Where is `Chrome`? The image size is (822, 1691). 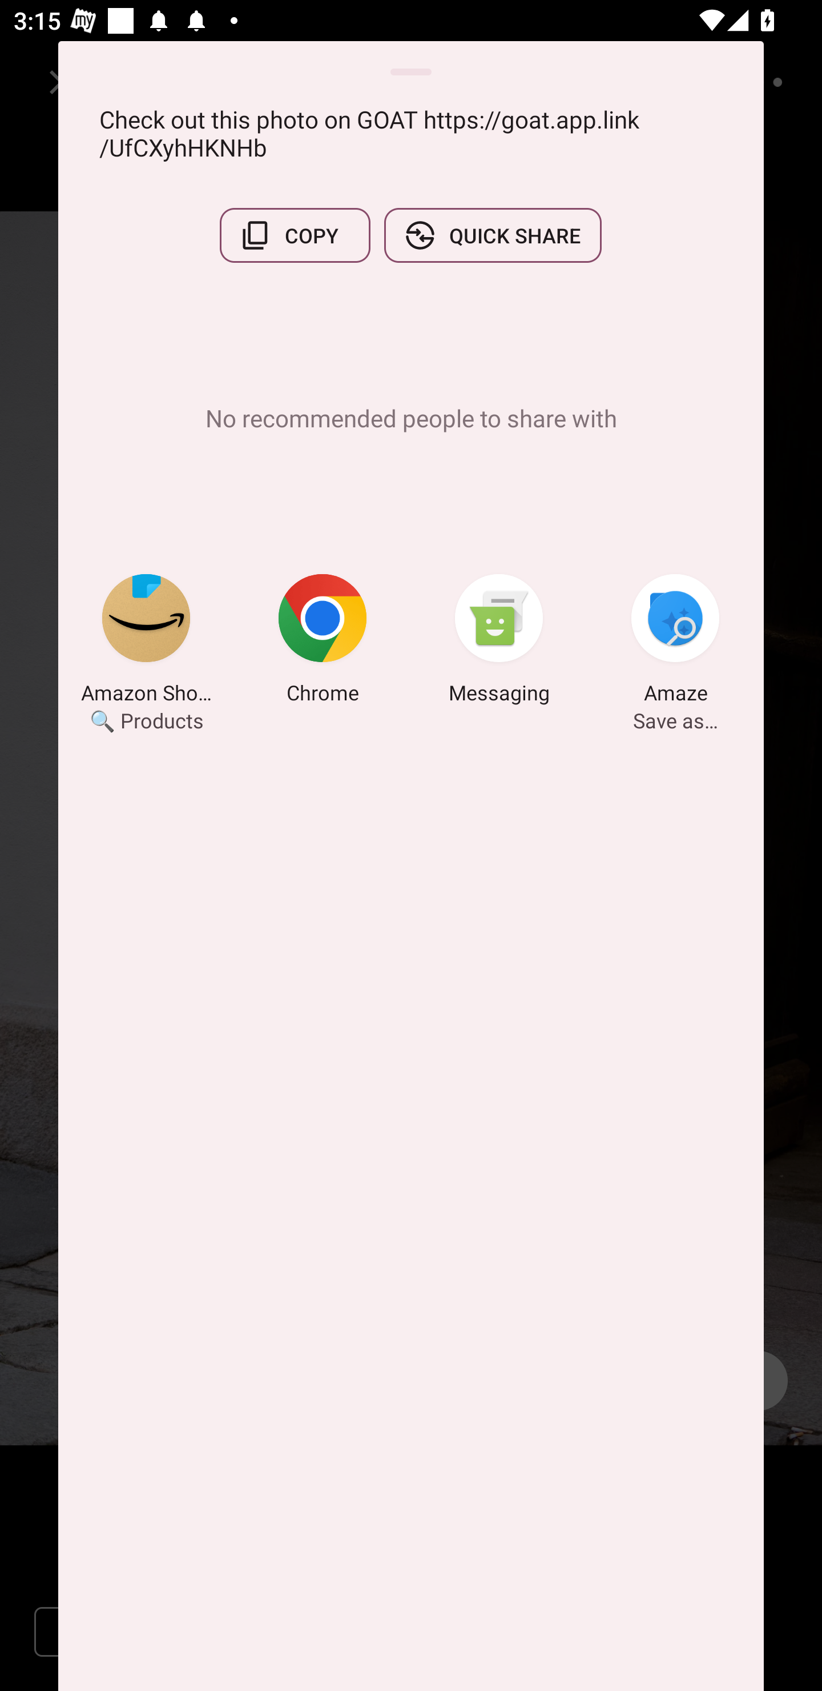 Chrome is located at coordinates (323, 642).